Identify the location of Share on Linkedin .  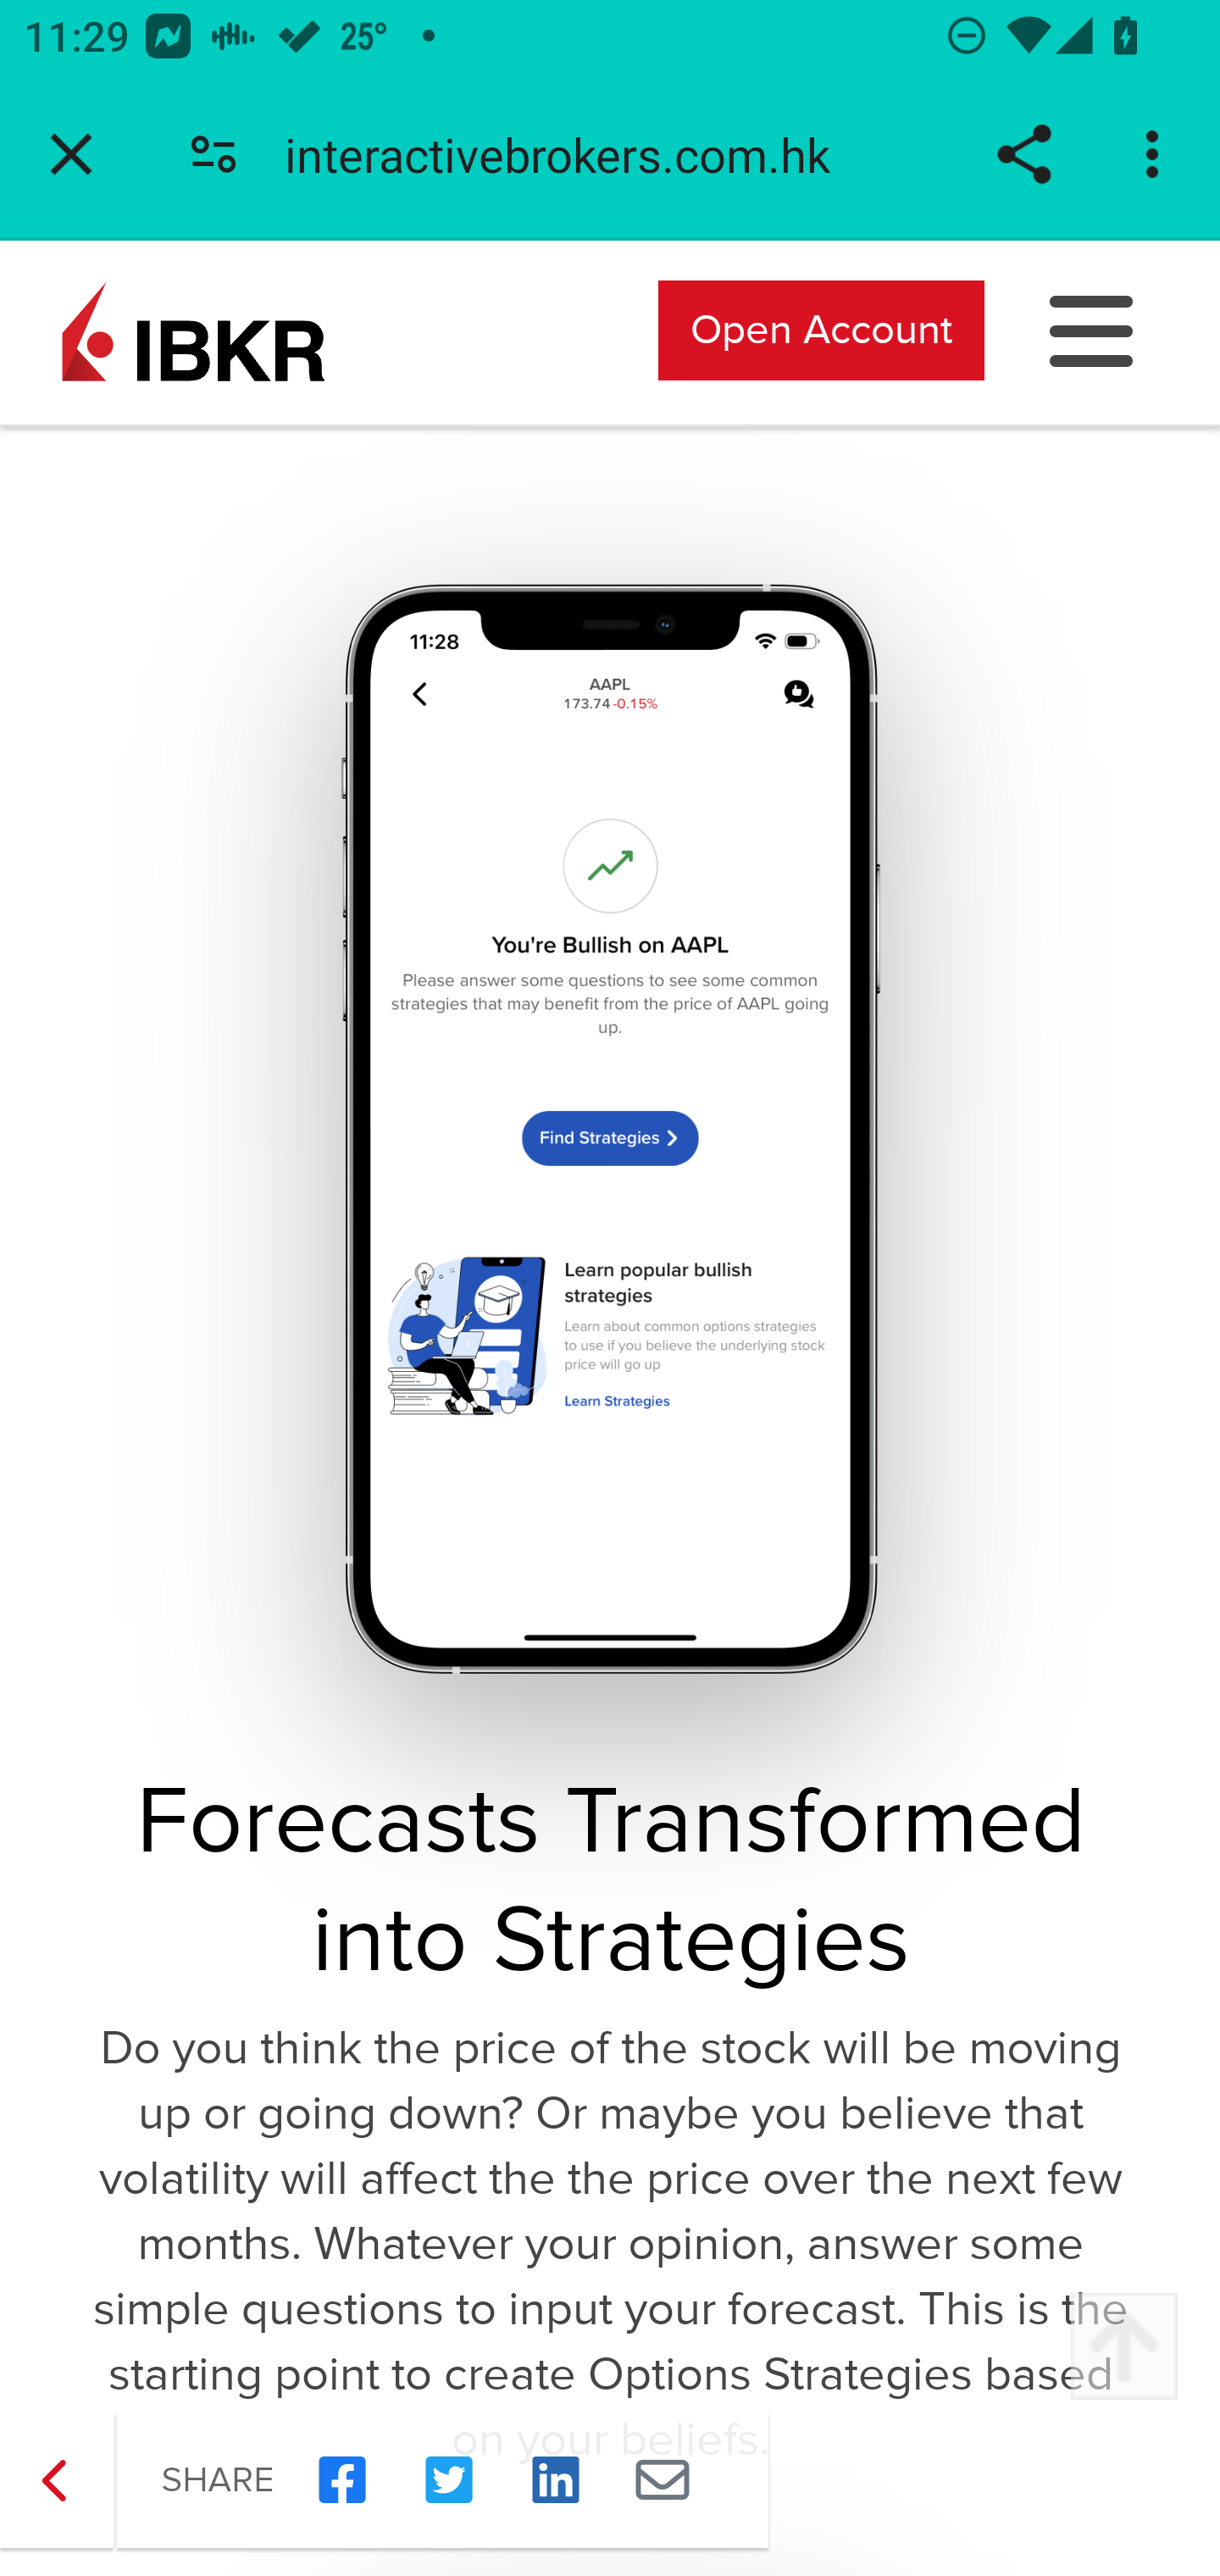
(556, 2480).